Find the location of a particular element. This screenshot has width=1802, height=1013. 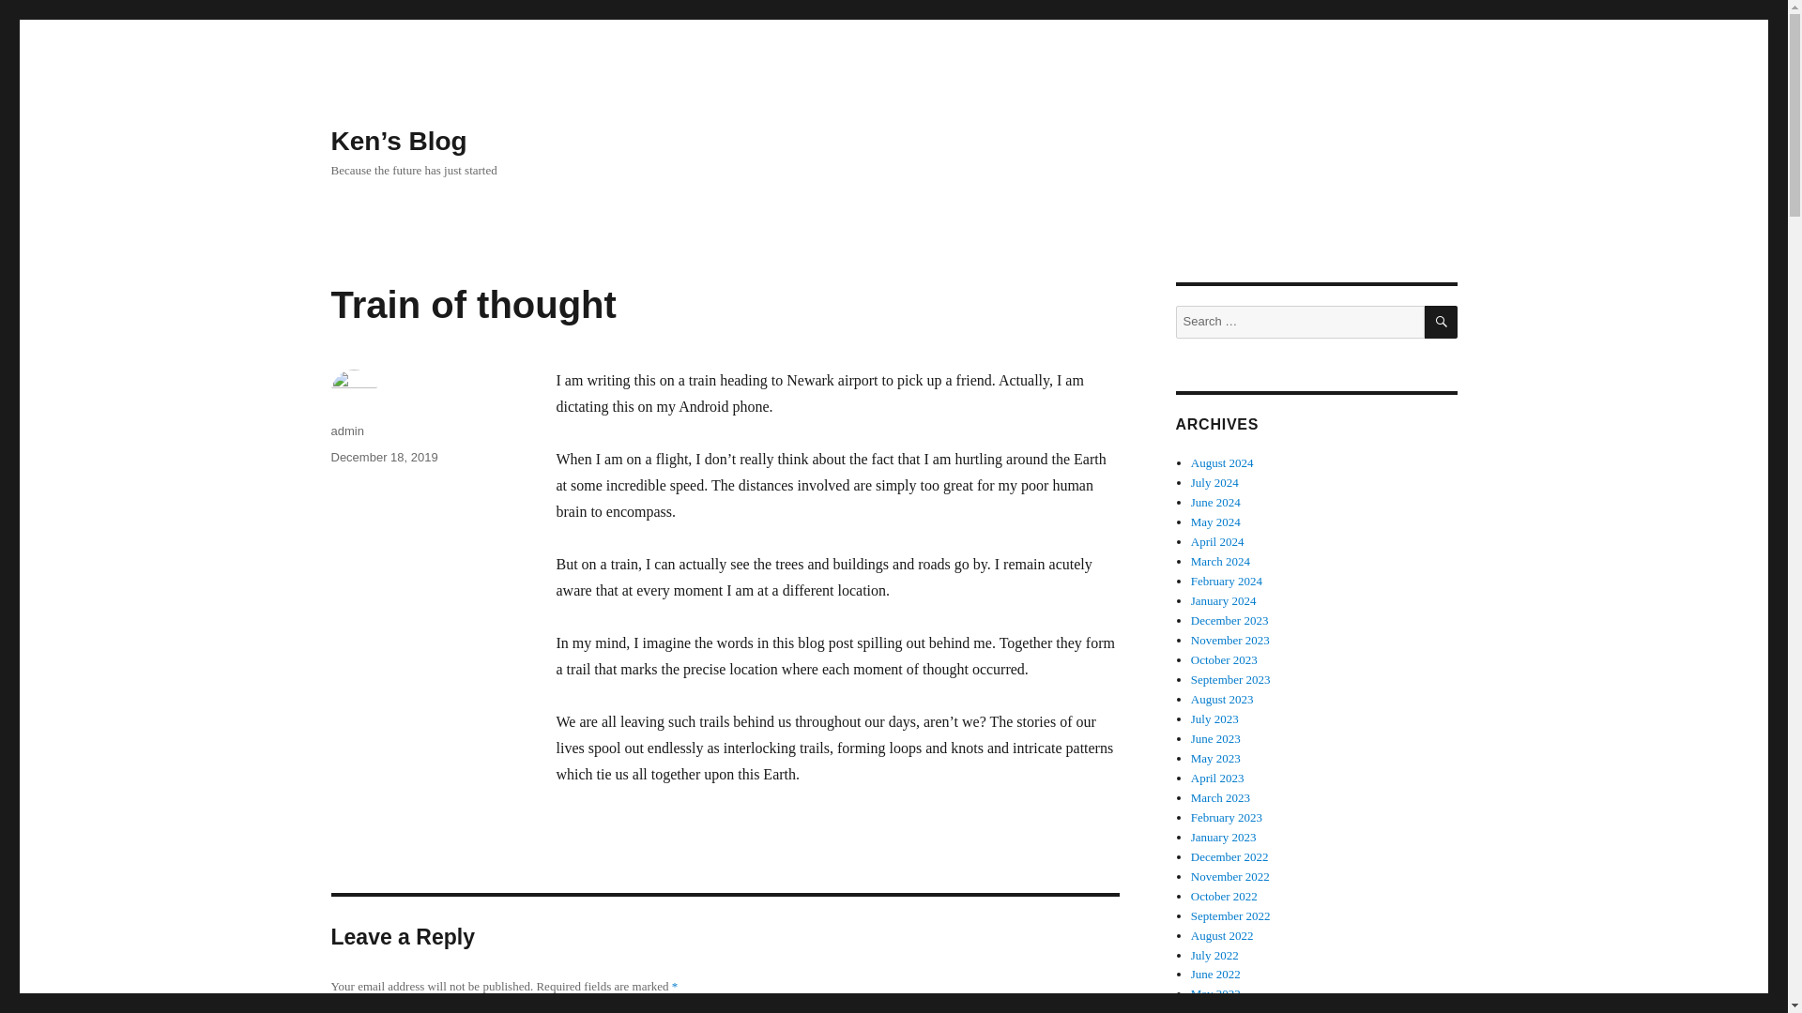

September 2022 is located at coordinates (1230, 915).